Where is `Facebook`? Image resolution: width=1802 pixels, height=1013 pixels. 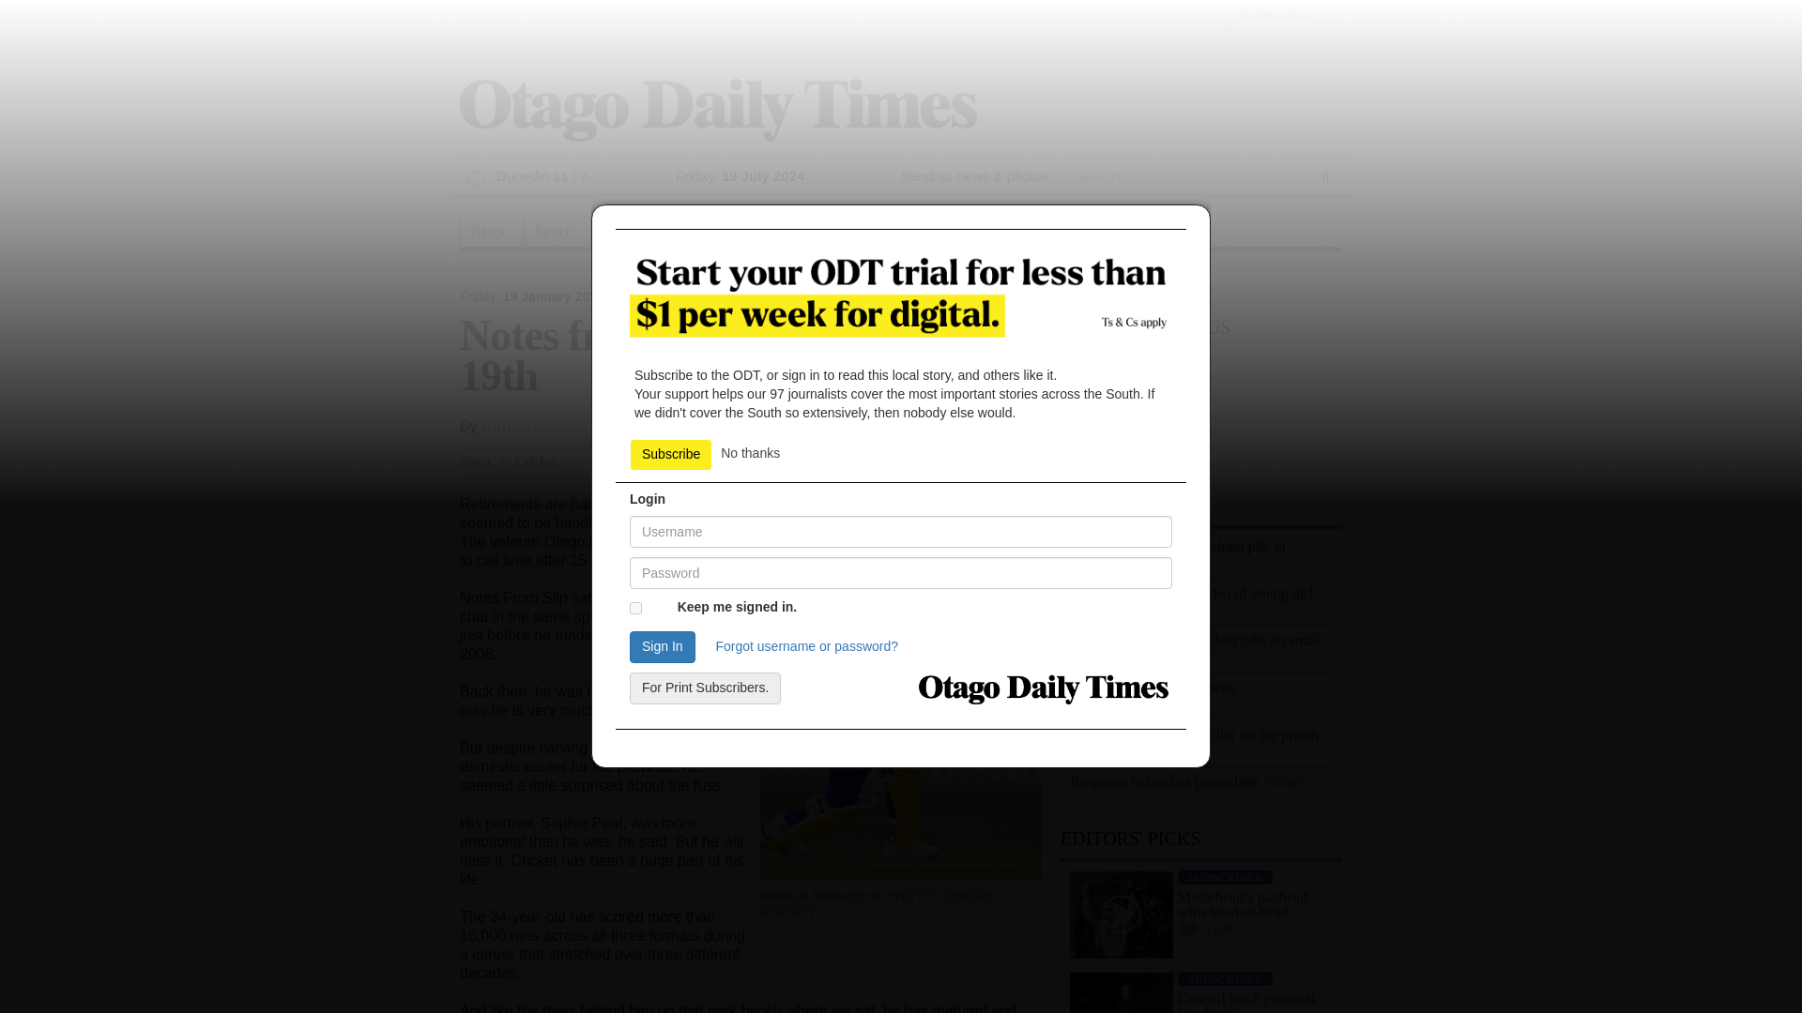 Facebook is located at coordinates (938, 420).